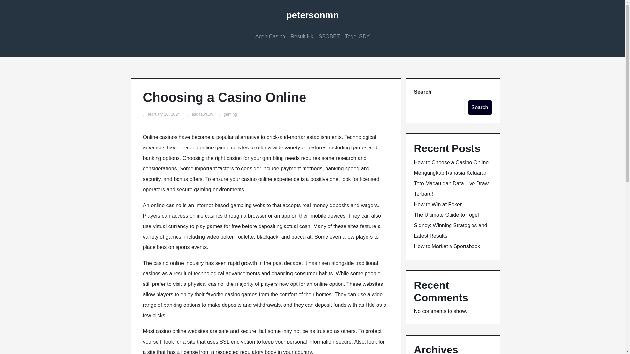 The width and height of the screenshot is (630, 354). What do you see at coordinates (329, 37) in the screenshot?
I see `SBOBET` at bounding box center [329, 37].